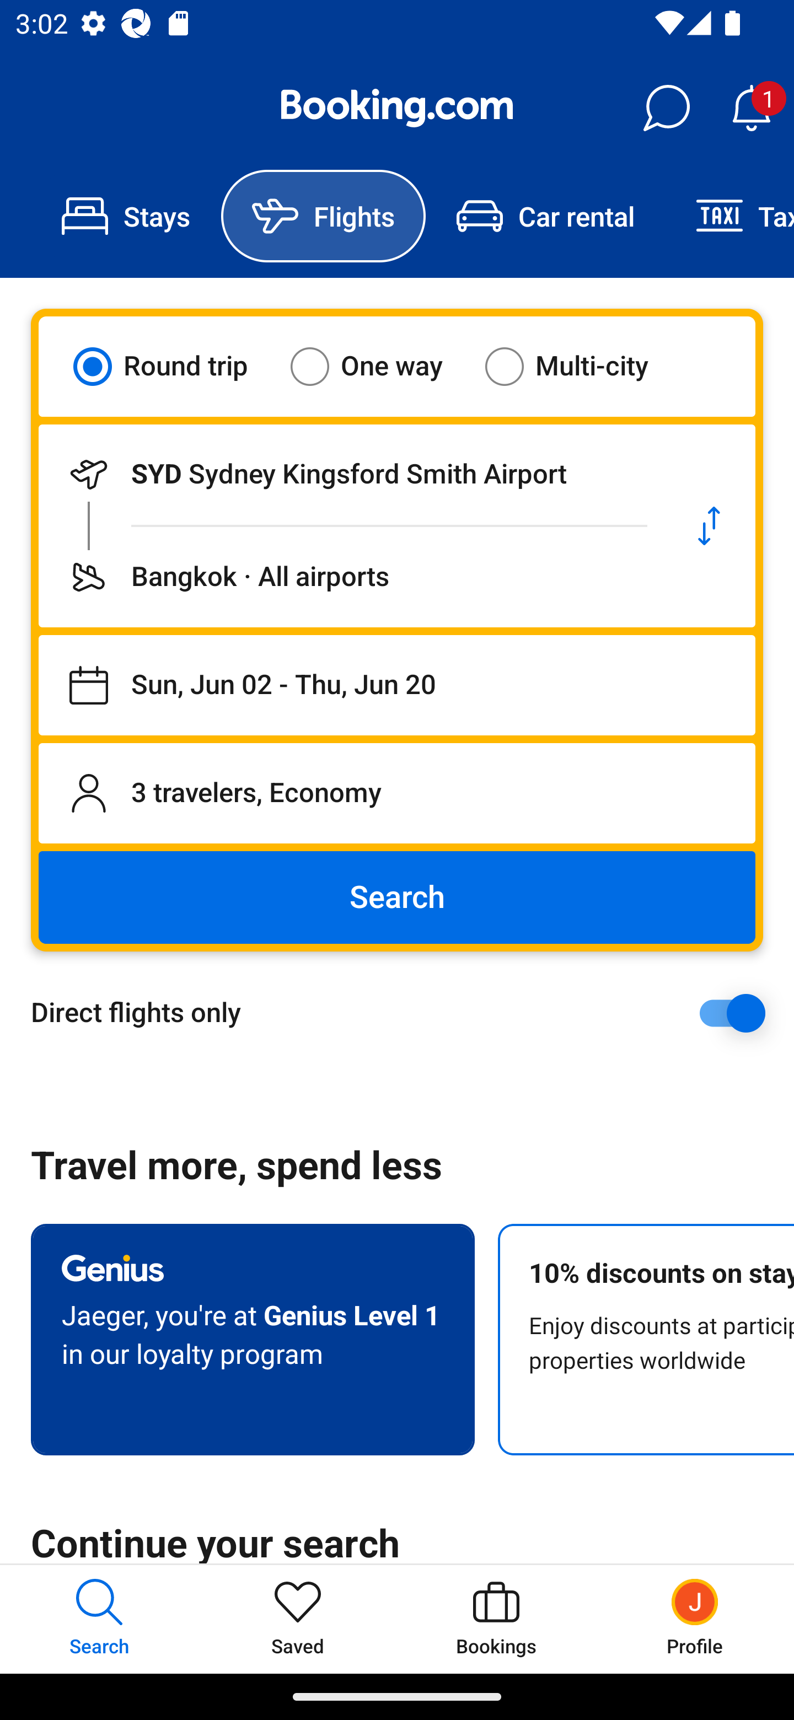 The image size is (794, 1720). Describe the element at coordinates (351, 577) in the screenshot. I see `Flying to Bangkok · All airports` at that location.